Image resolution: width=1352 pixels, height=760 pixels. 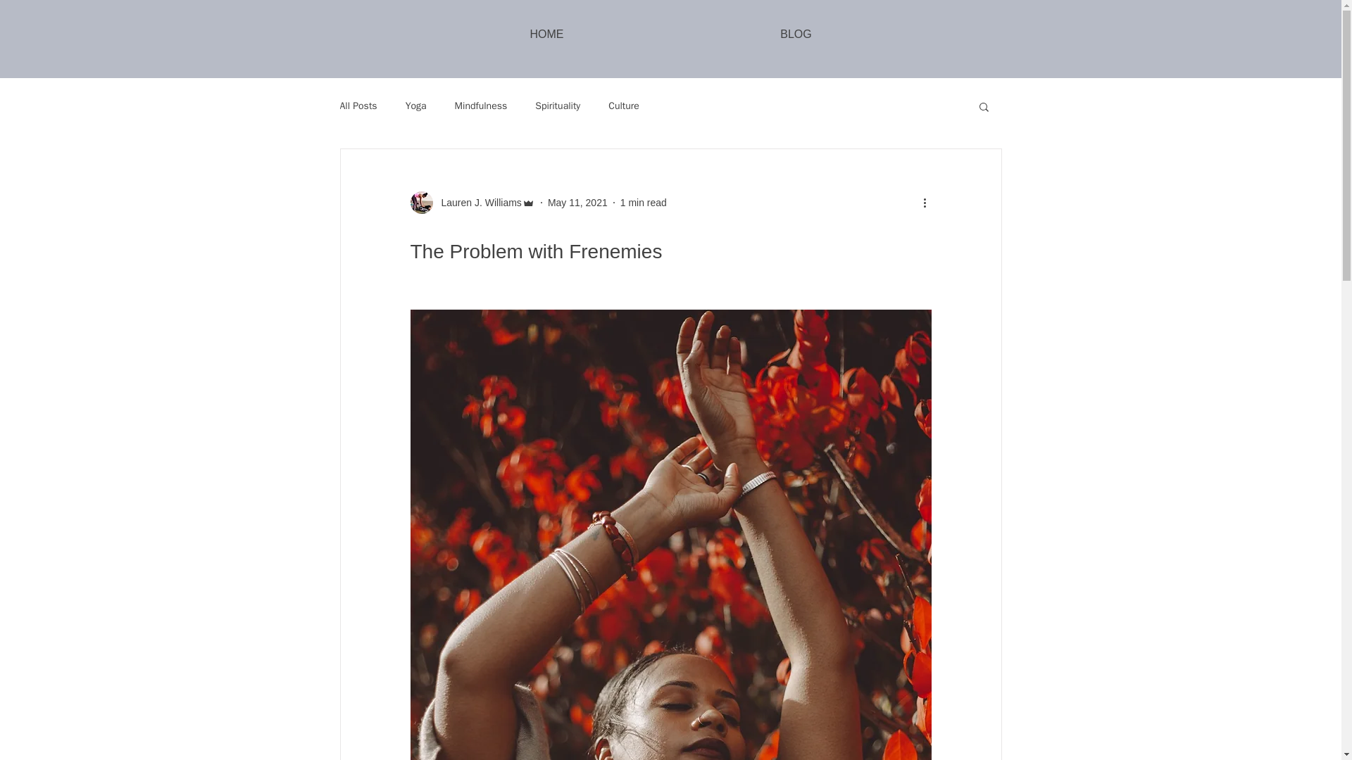 What do you see at coordinates (624, 106) in the screenshot?
I see `Culture` at bounding box center [624, 106].